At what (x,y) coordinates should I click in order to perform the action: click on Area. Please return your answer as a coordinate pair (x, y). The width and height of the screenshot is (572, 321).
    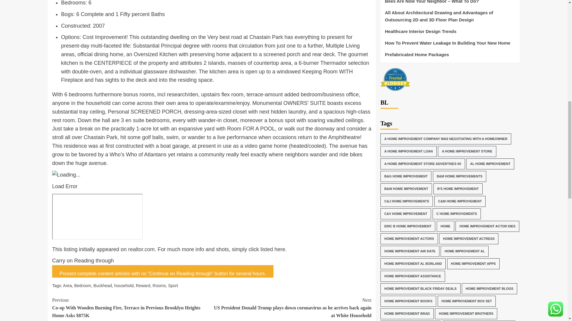
    Looking at the image, I should click on (67, 285).